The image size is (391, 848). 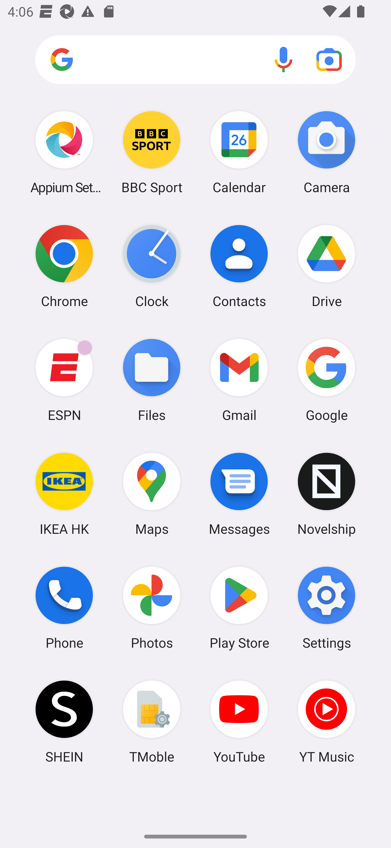 What do you see at coordinates (239, 494) in the screenshot?
I see `Messages` at bounding box center [239, 494].